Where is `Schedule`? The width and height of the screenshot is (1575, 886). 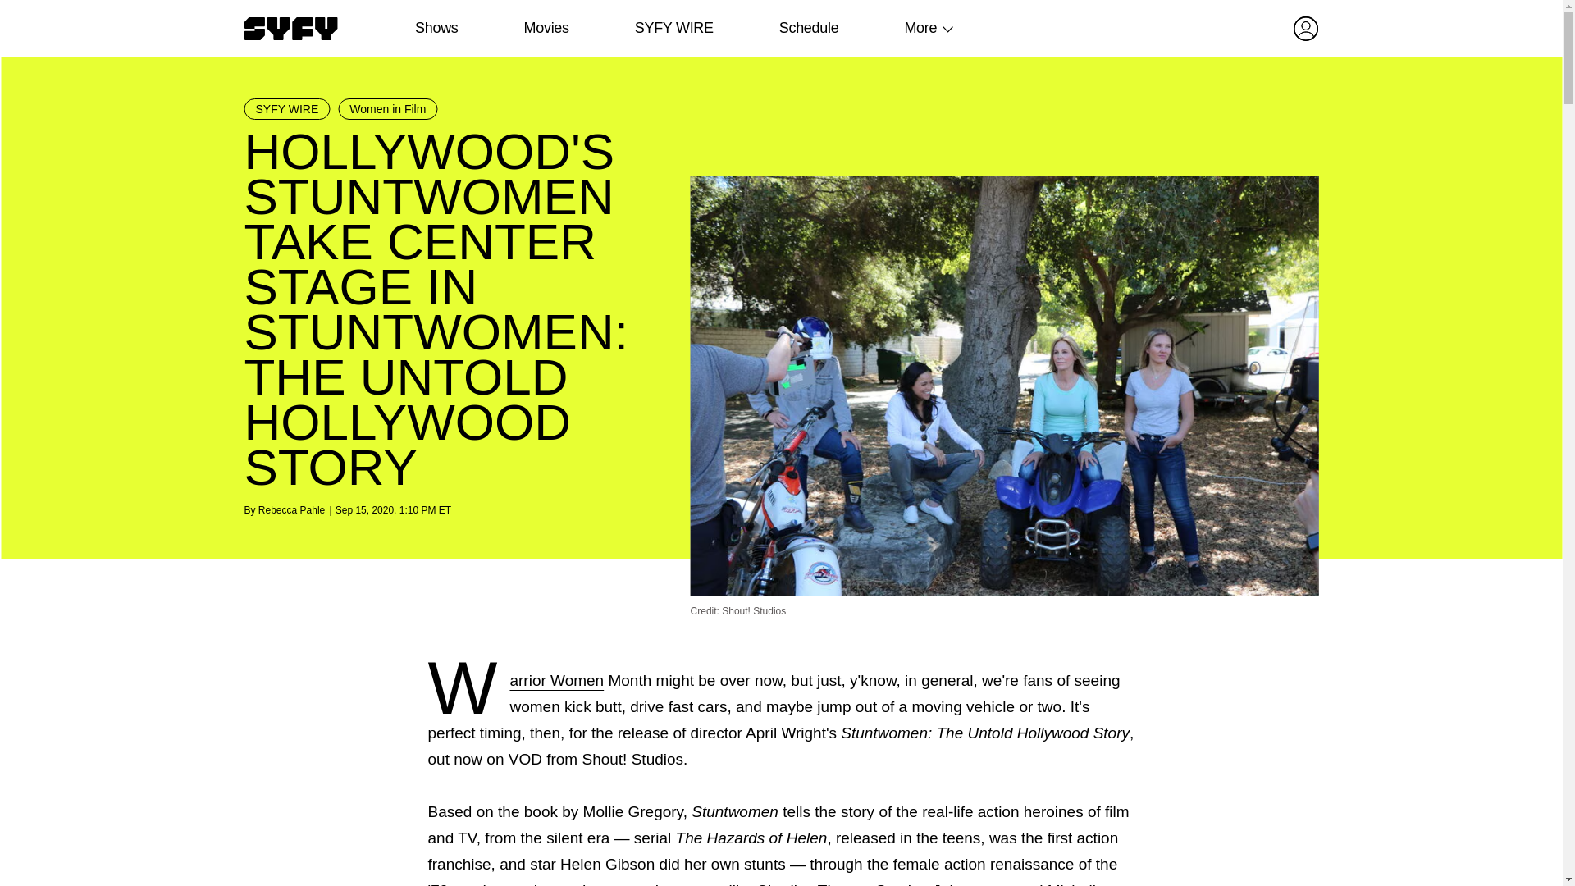 Schedule is located at coordinates (807, 28).